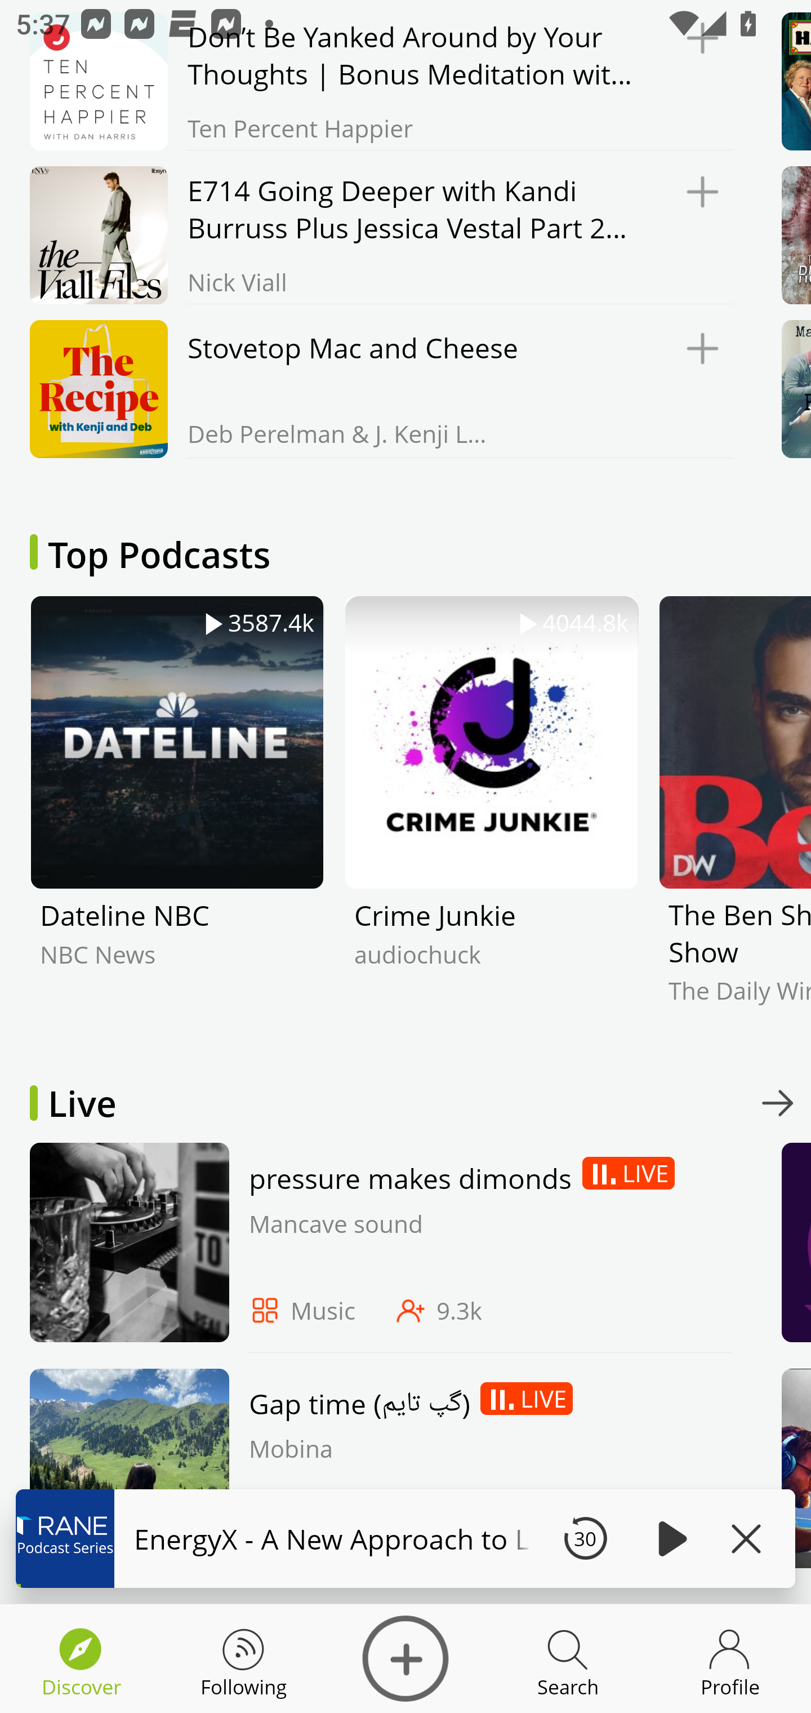 The height and width of the screenshot is (1713, 811). What do you see at coordinates (491, 816) in the screenshot?
I see `4044.8k Crime Junkie audiochuck` at bounding box center [491, 816].